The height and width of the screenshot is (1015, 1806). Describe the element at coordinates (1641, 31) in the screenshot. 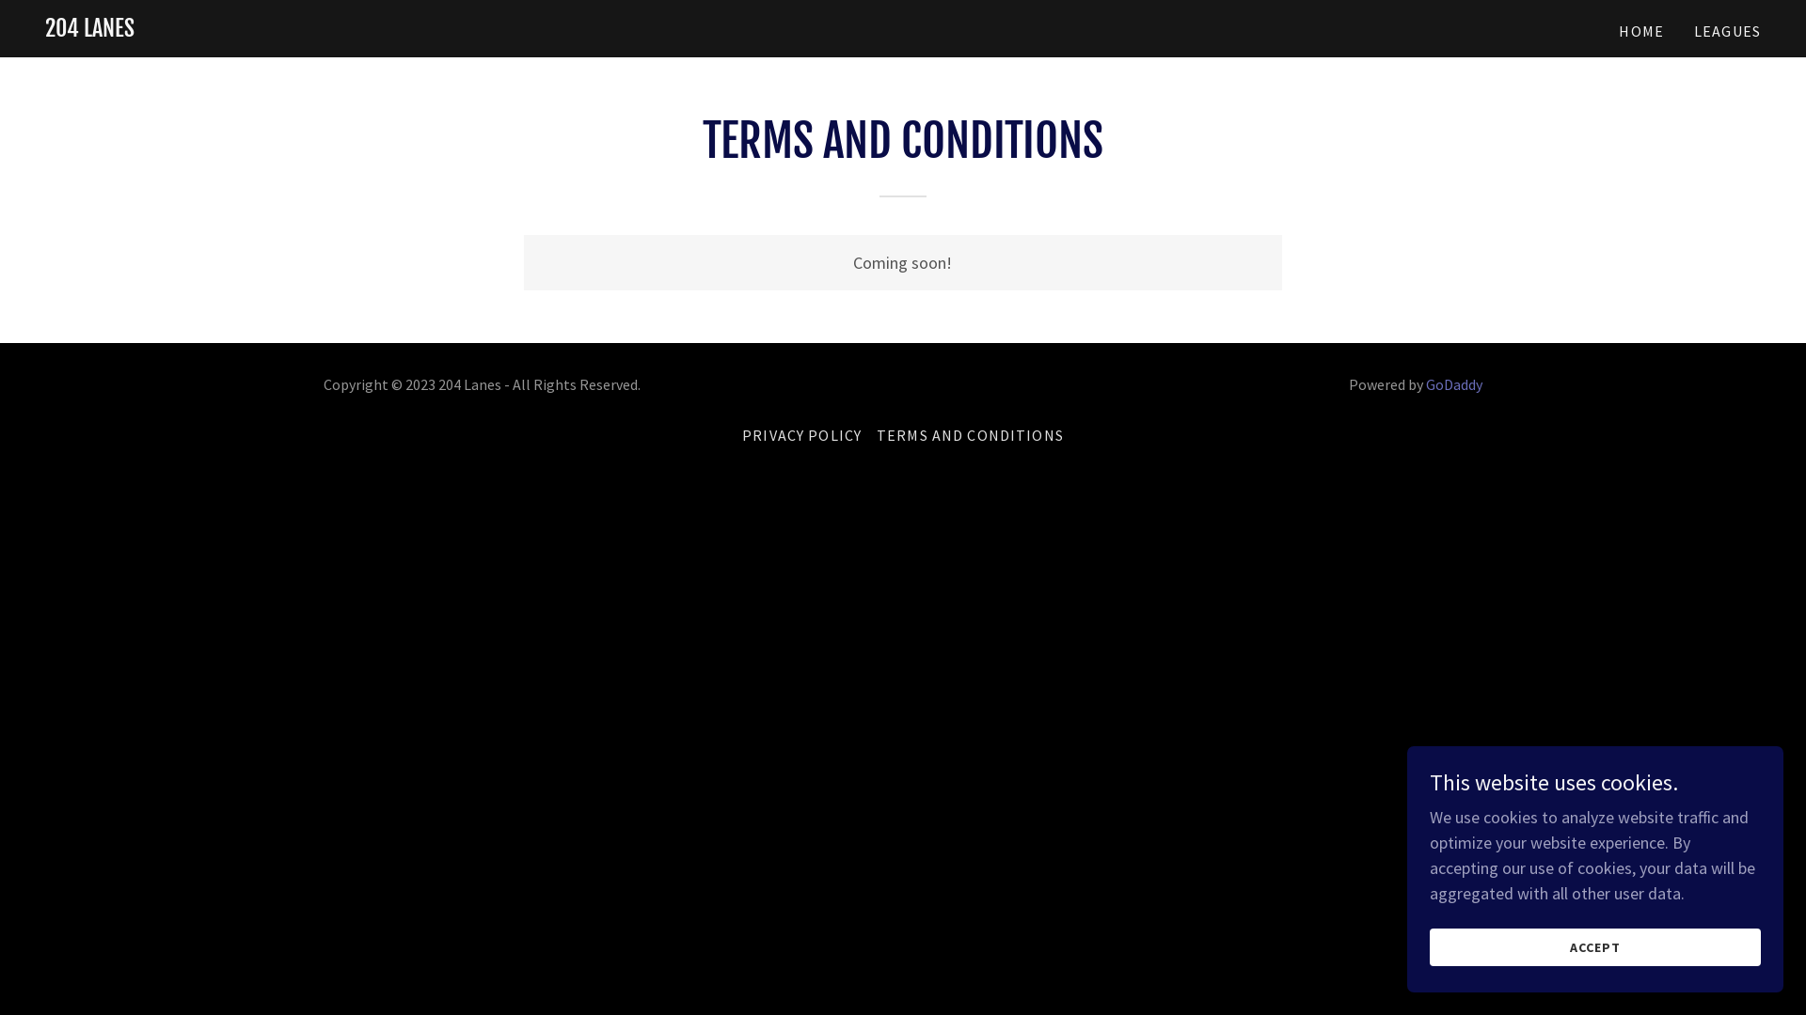

I see `HOME` at that location.